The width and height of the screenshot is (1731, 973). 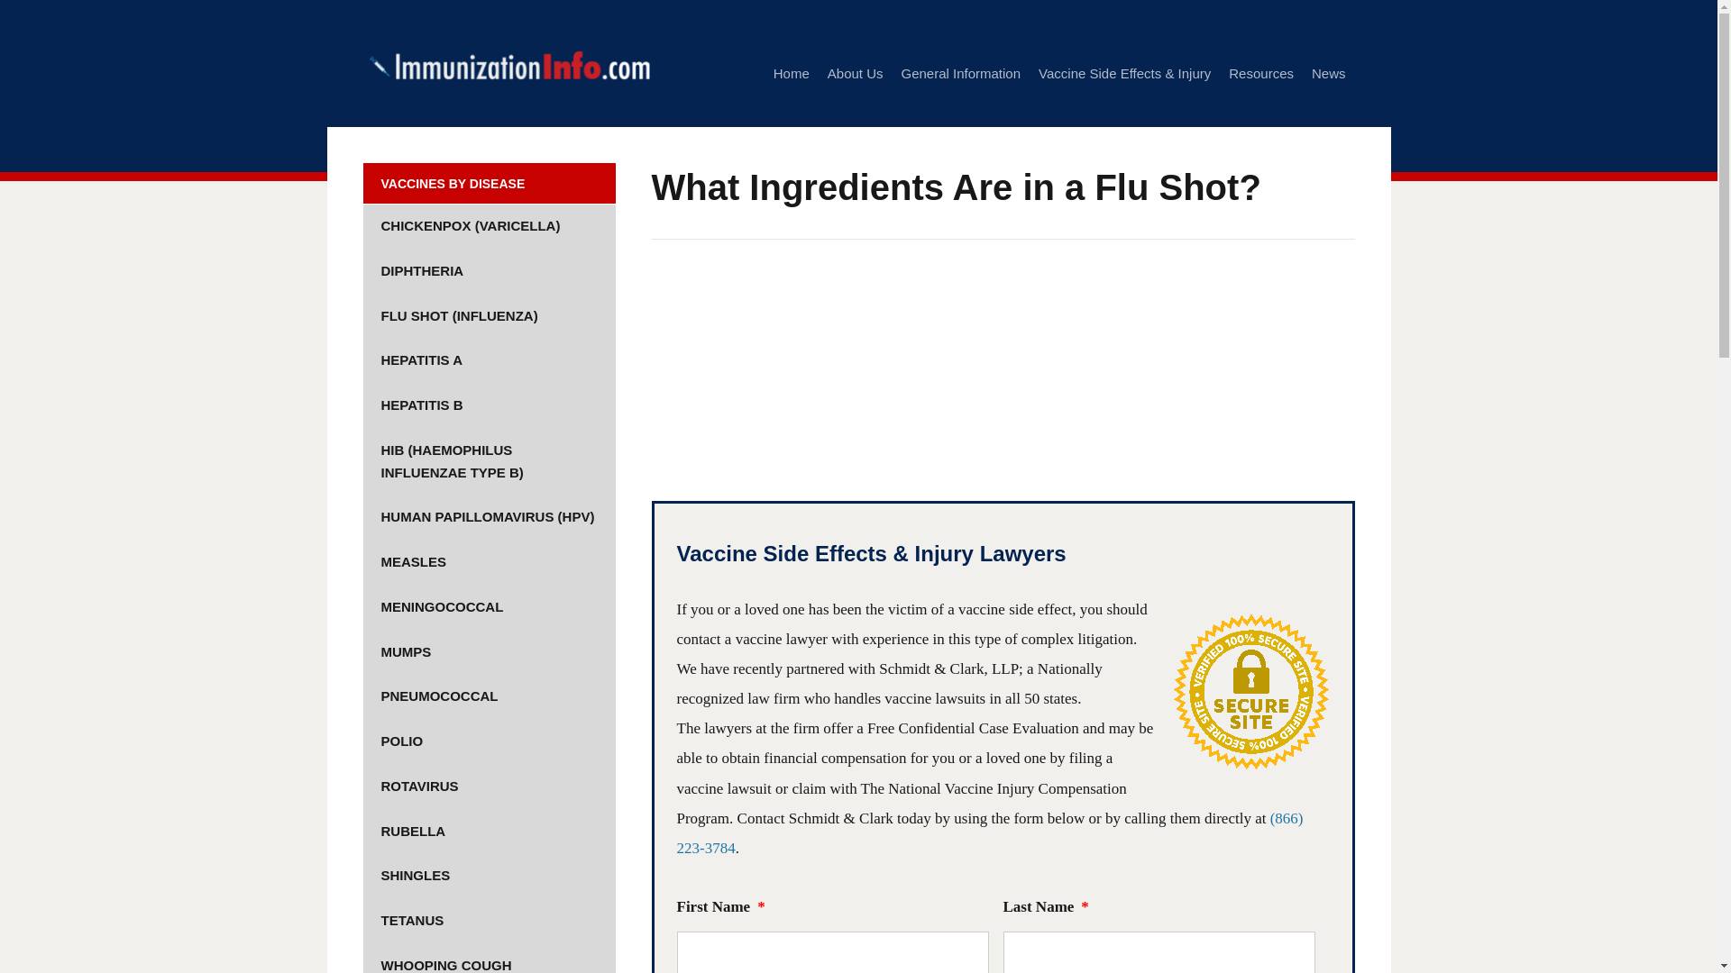 I want to click on General Information, so click(x=960, y=74).